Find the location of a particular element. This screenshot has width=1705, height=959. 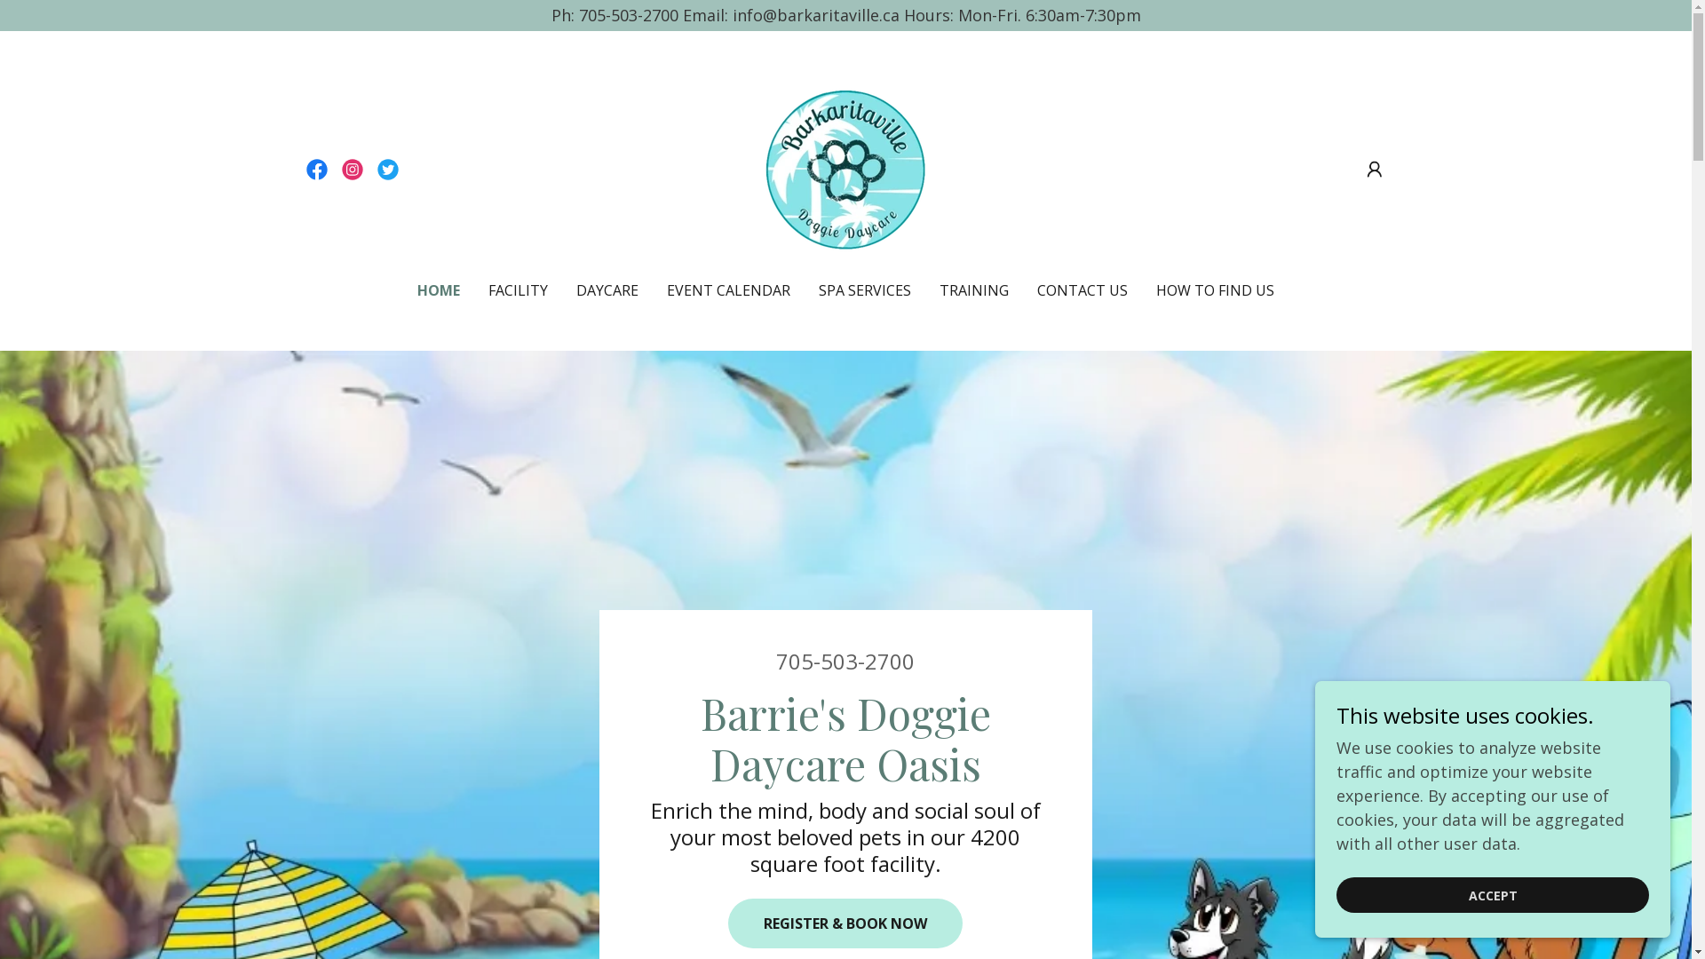

Barkaritaville Barrie is located at coordinates (845, 168).